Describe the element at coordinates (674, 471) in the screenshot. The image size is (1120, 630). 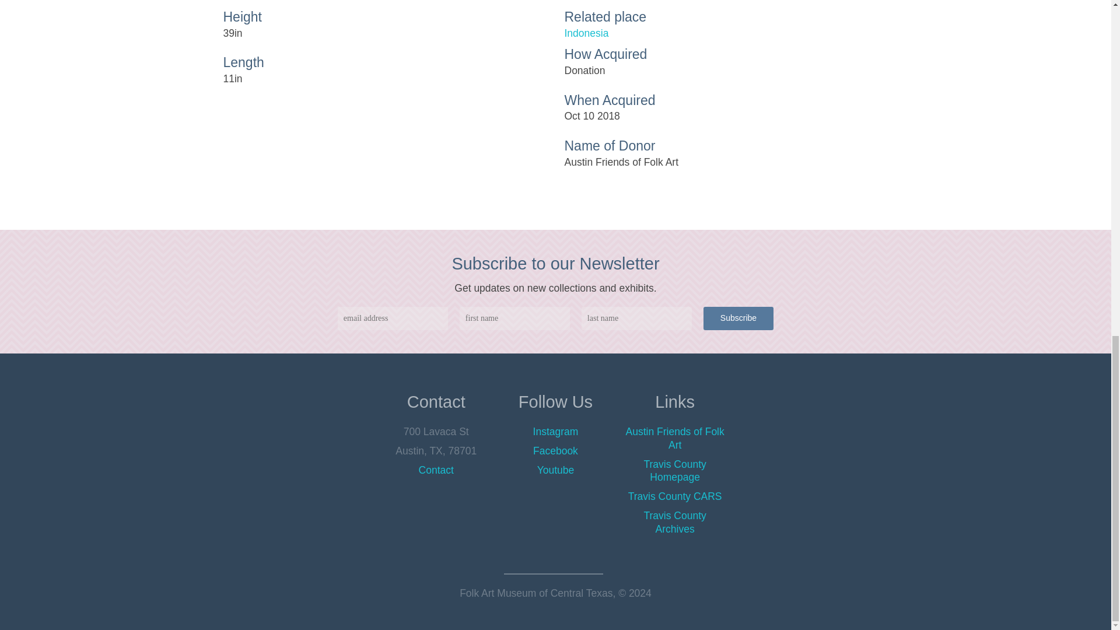
I see `Travis County Homepage` at that location.